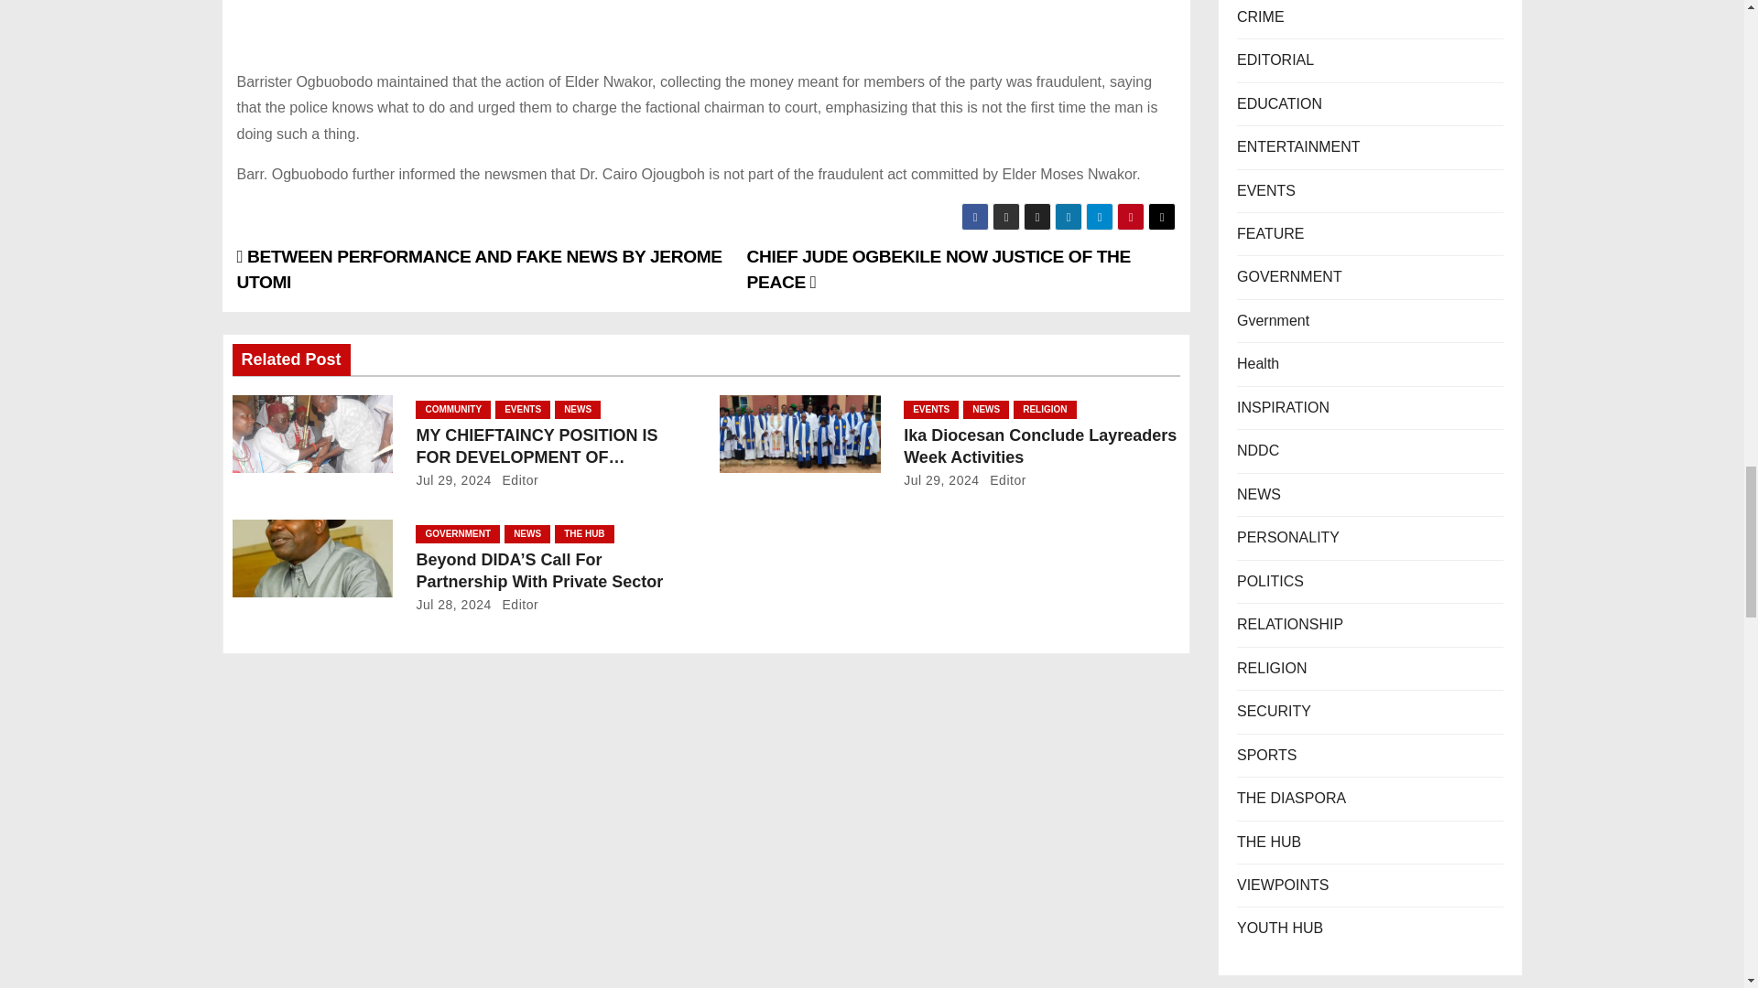 The height and width of the screenshot is (988, 1758). I want to click on BETWEEN PERFORMANCE AND FAKE NEWS BY JEROME UTOMI, so click(478, 269).